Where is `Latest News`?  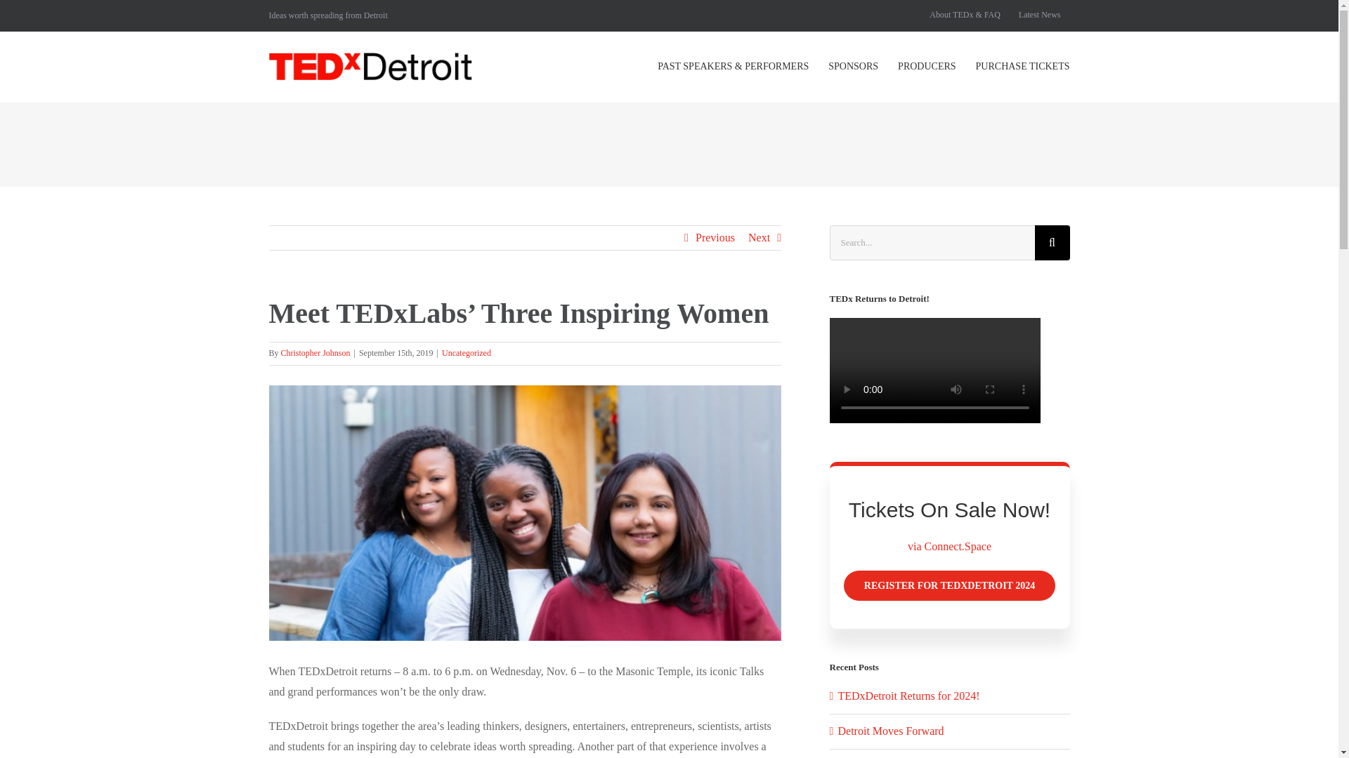
Latest News is located at coordinates (1039, 15).